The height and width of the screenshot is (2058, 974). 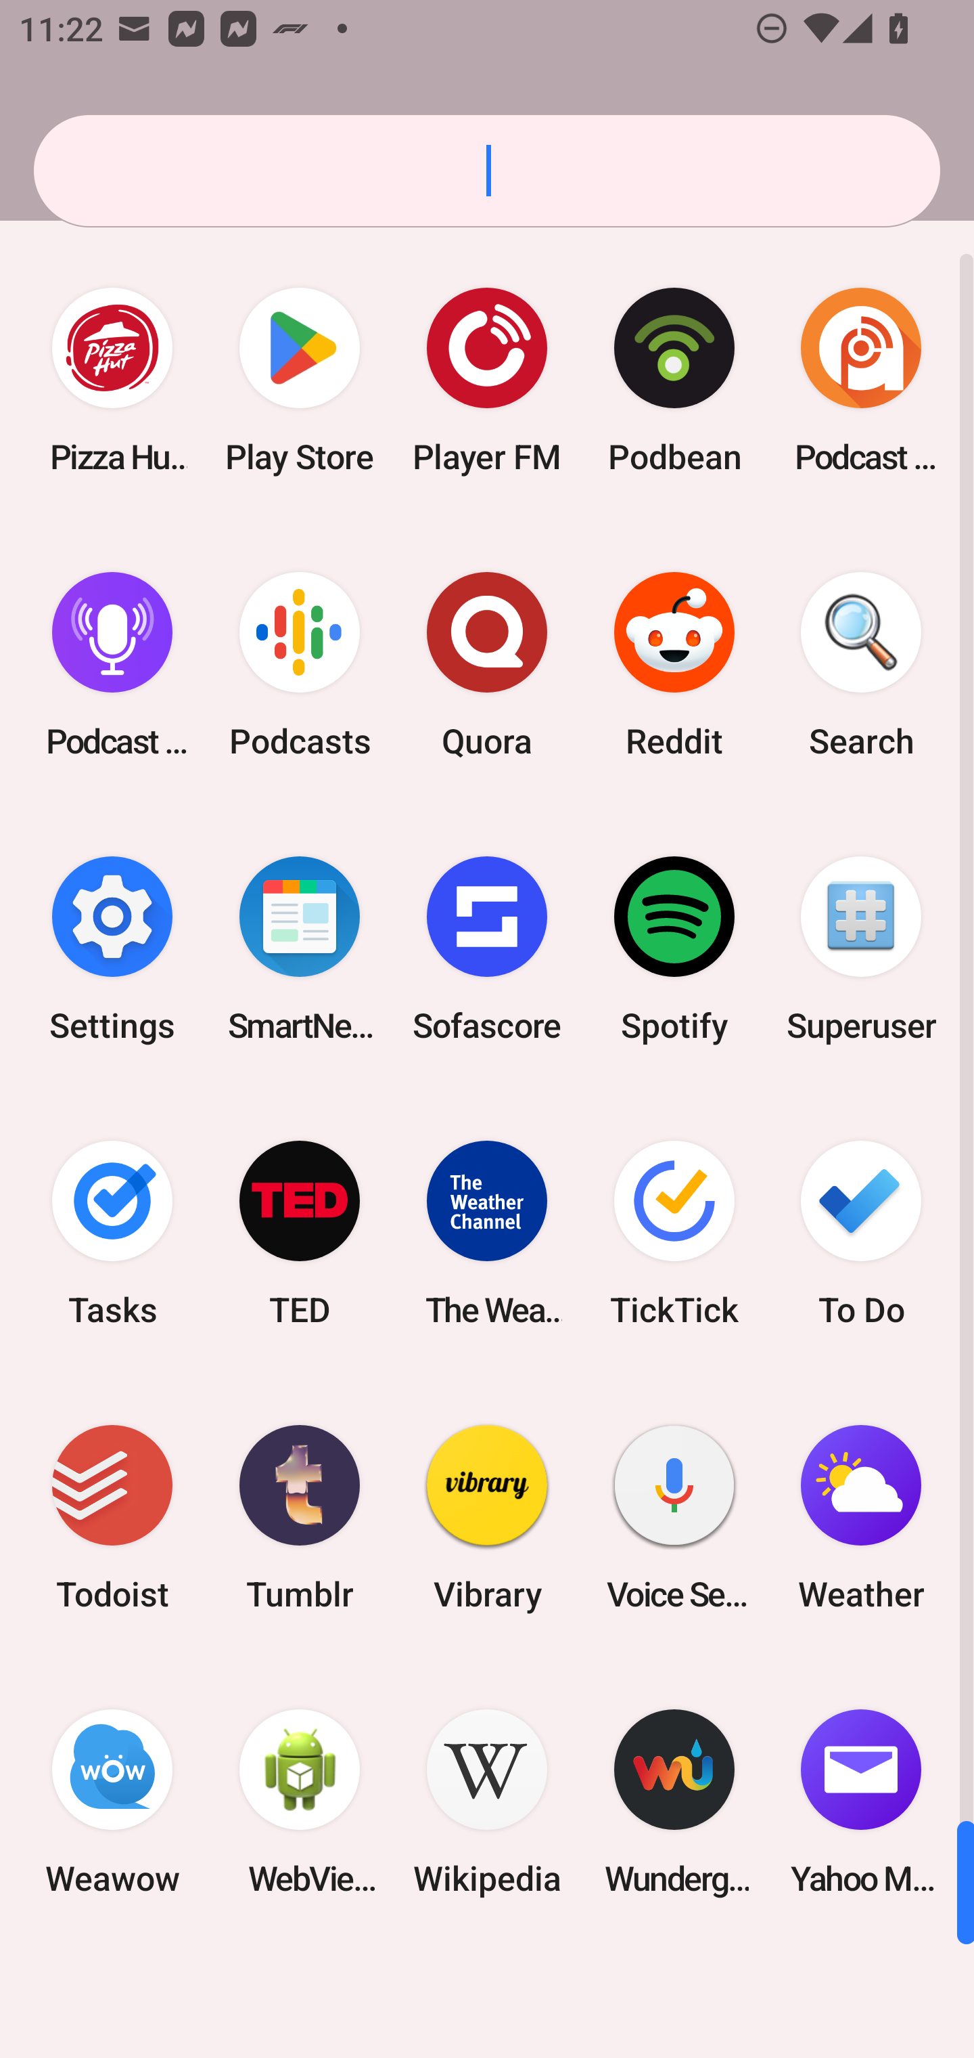 What do you see at coordinates (674, 948) in the screenshot?
I see `Spotify` at bounding box center [674, 948].